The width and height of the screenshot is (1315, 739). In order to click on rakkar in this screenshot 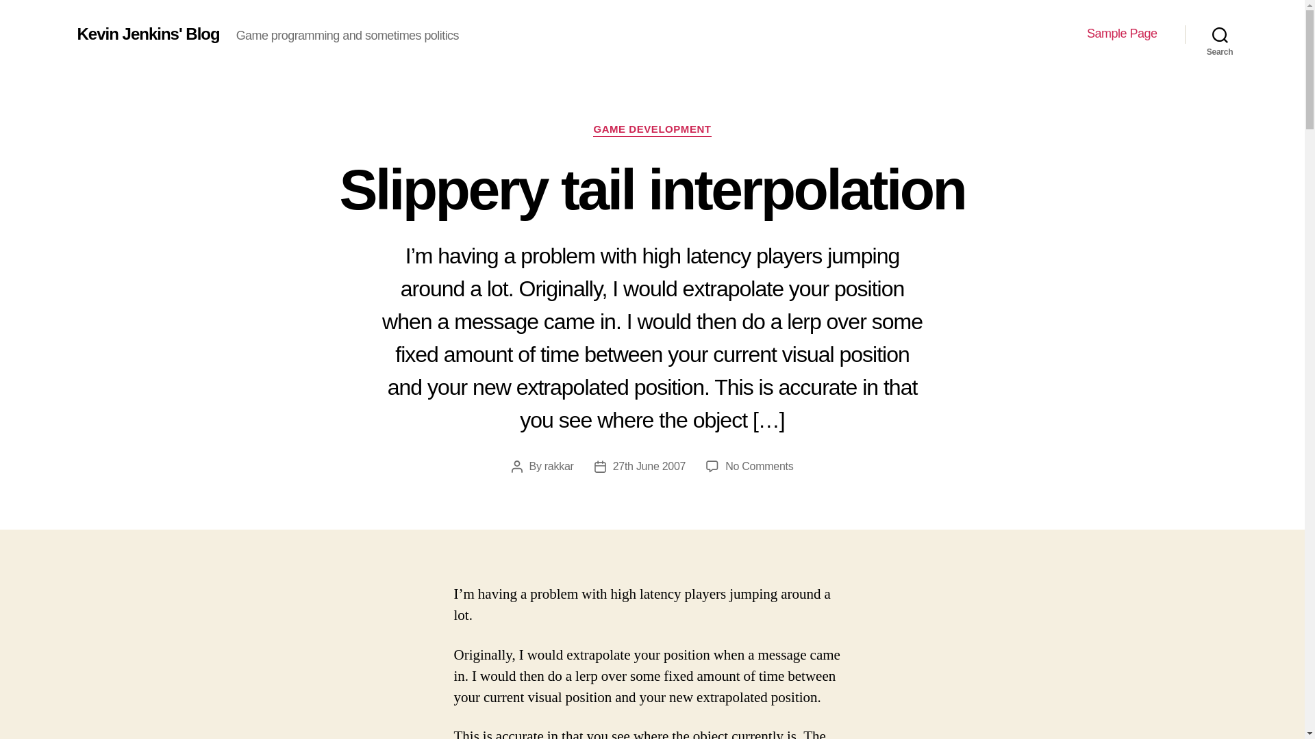, I will do `click(559, 466)`.